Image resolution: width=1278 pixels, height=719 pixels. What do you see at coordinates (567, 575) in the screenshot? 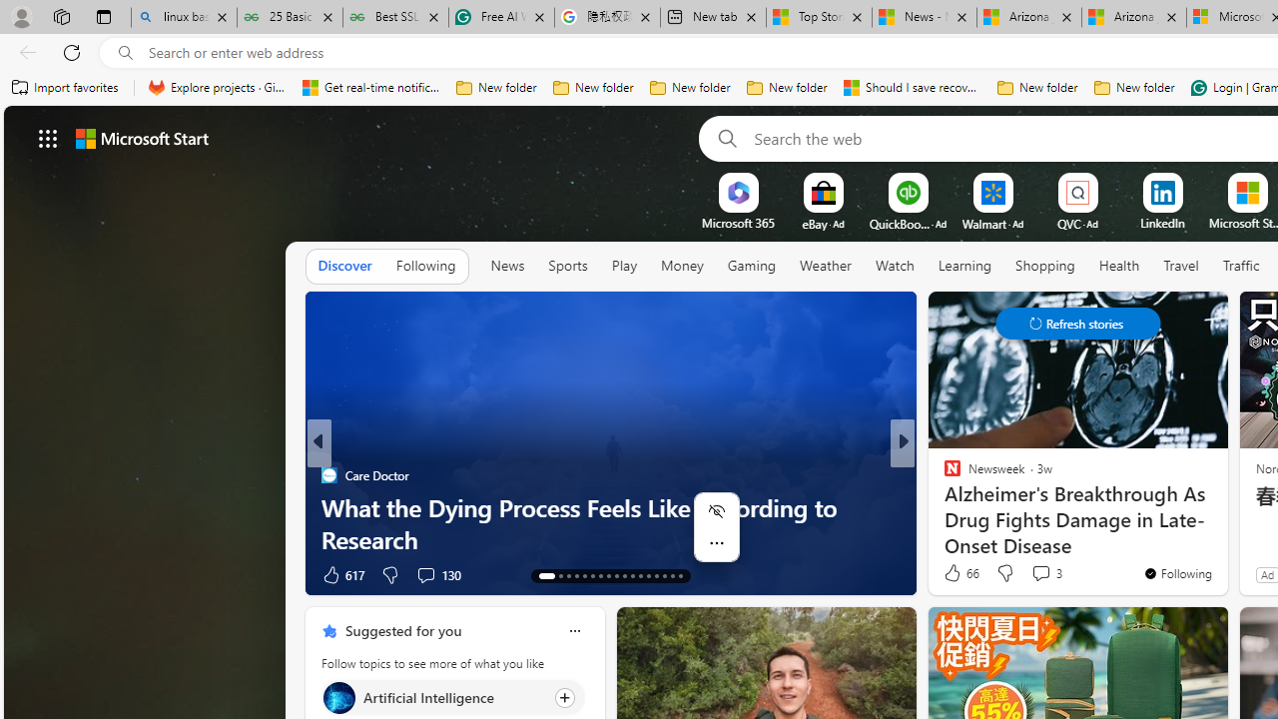
I see `AutomationID: tab-15` at bounding box center [567, 575].